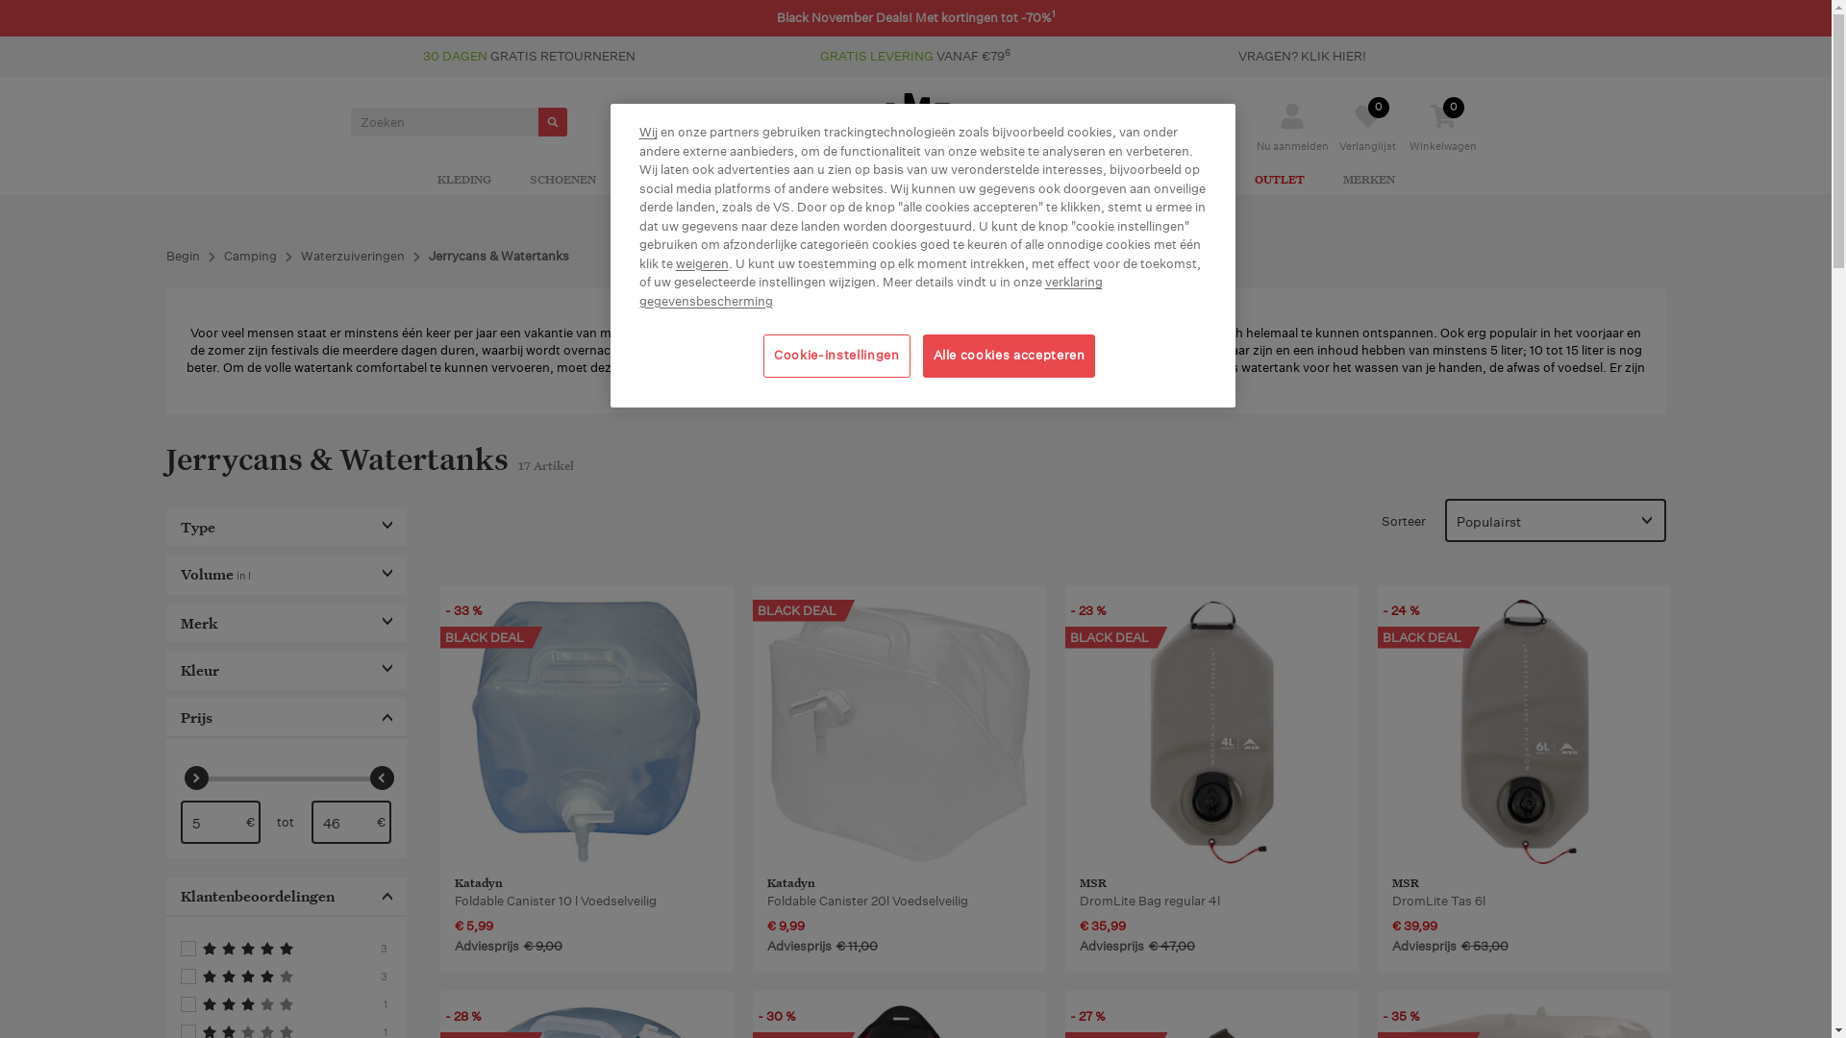  What do you see at coordinates (900, 731) in the screenshot?
I see `Katadyn Foldable Canister 20l Voedselveilig ` at bounding box center [900, 731].